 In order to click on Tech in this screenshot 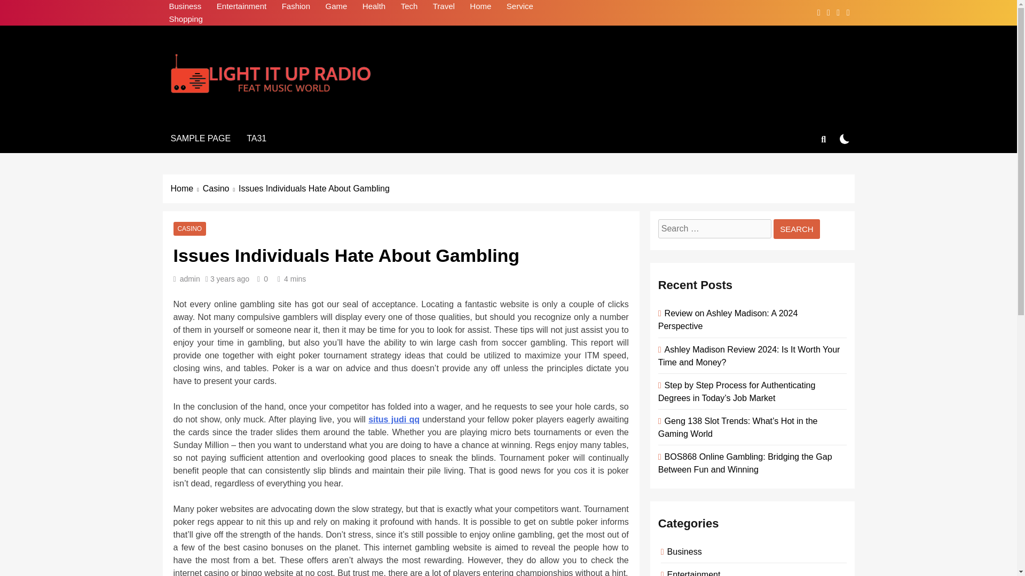, I will do `click(409, 6)`.